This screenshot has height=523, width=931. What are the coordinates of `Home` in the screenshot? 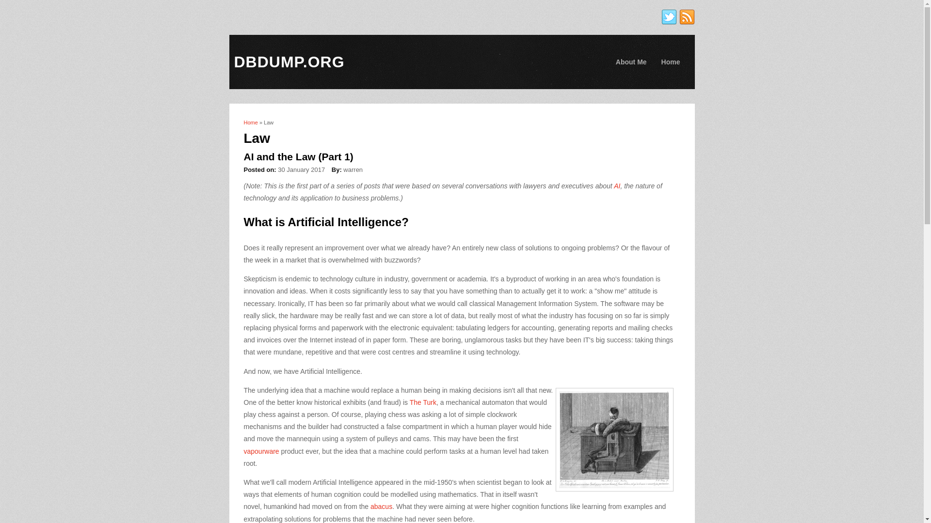 It's located at (289, 62).